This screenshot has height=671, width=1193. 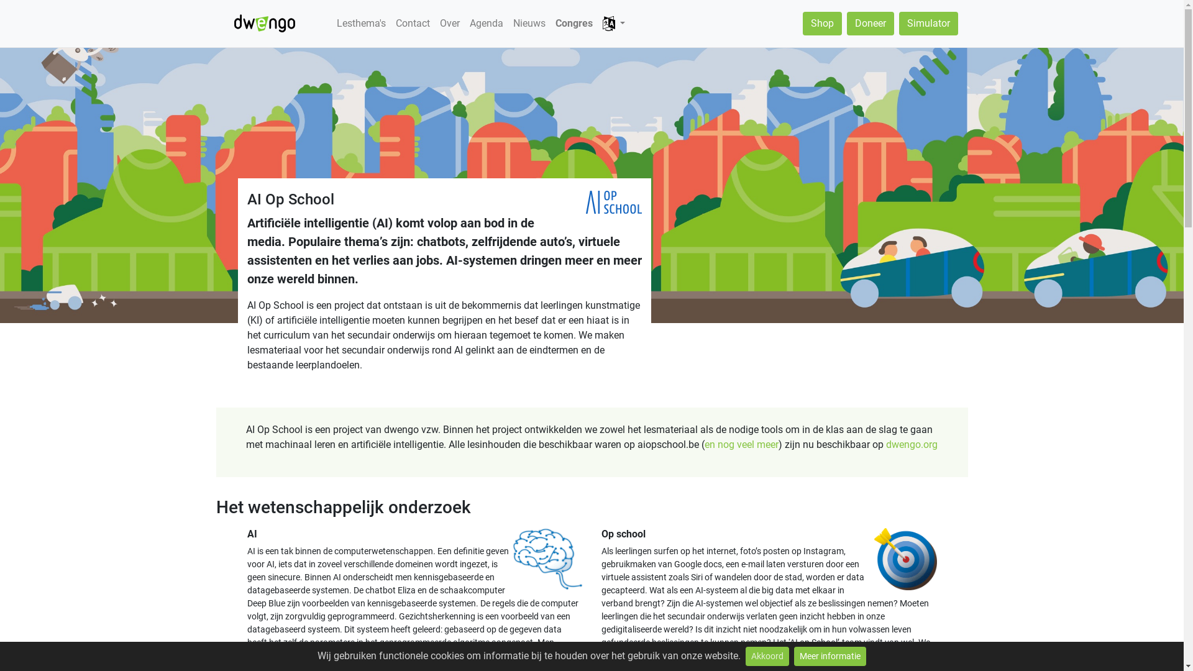 I want to click on Congres, so click(x=574, y=24).